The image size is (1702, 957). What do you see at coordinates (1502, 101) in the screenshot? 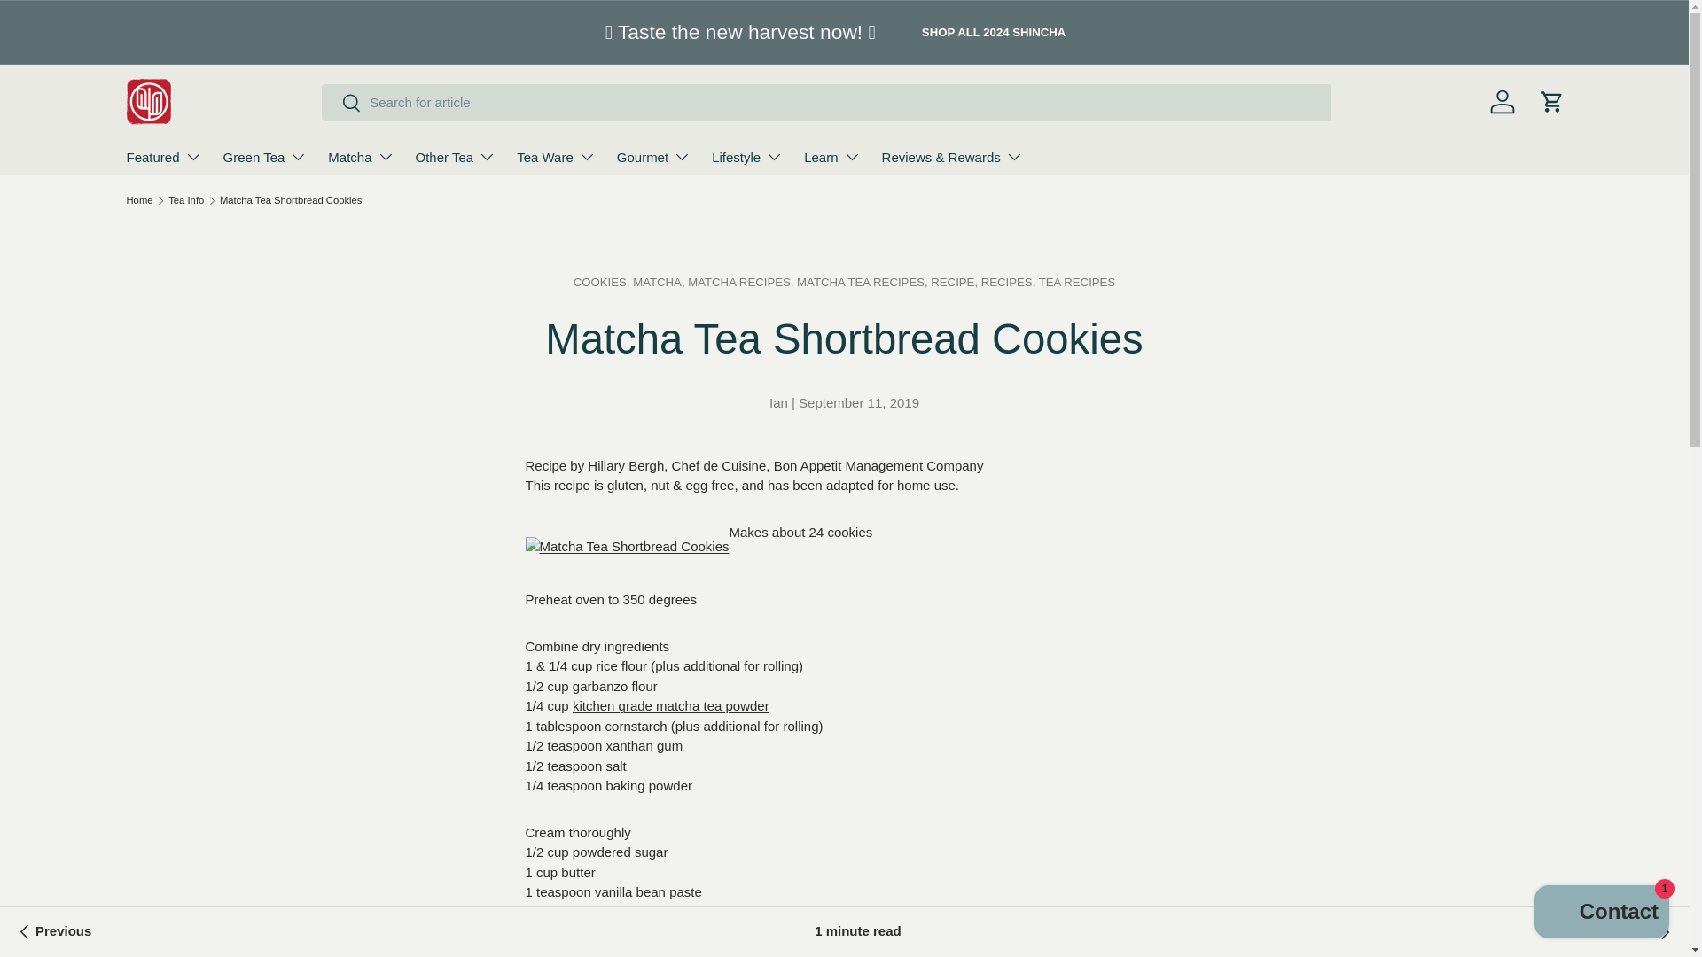
I see `Log in` at bounding box center [1502, 101].